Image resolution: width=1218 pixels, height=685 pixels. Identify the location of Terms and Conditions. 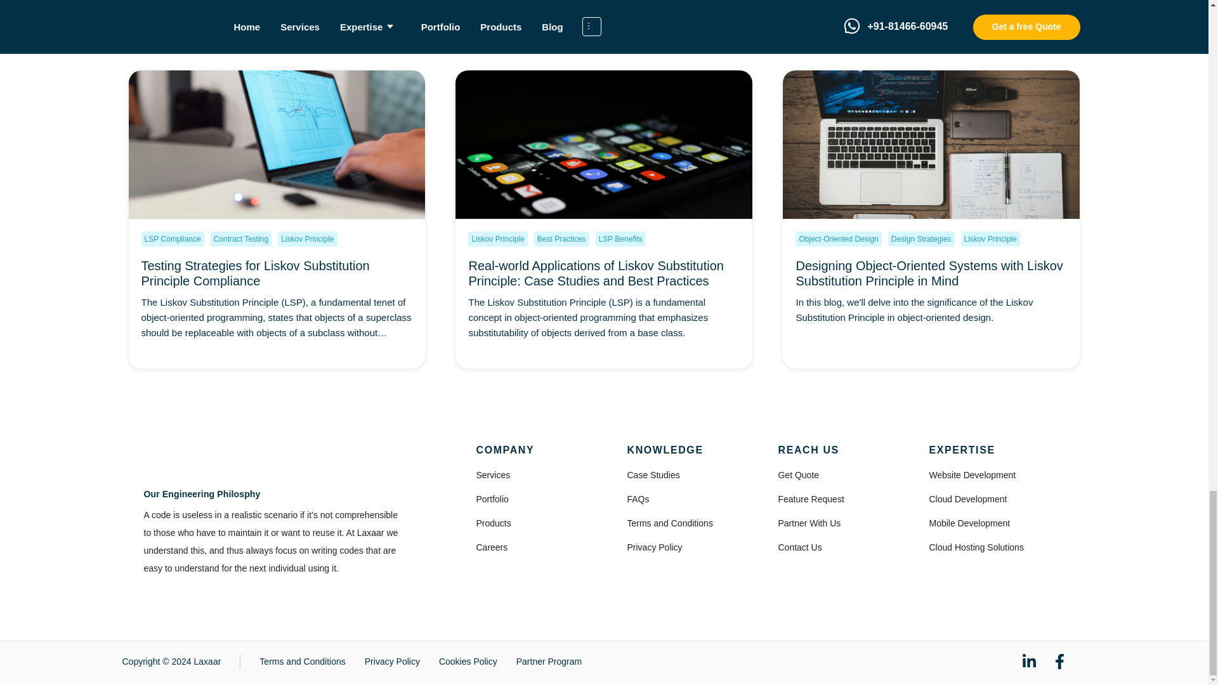
(670, 523).